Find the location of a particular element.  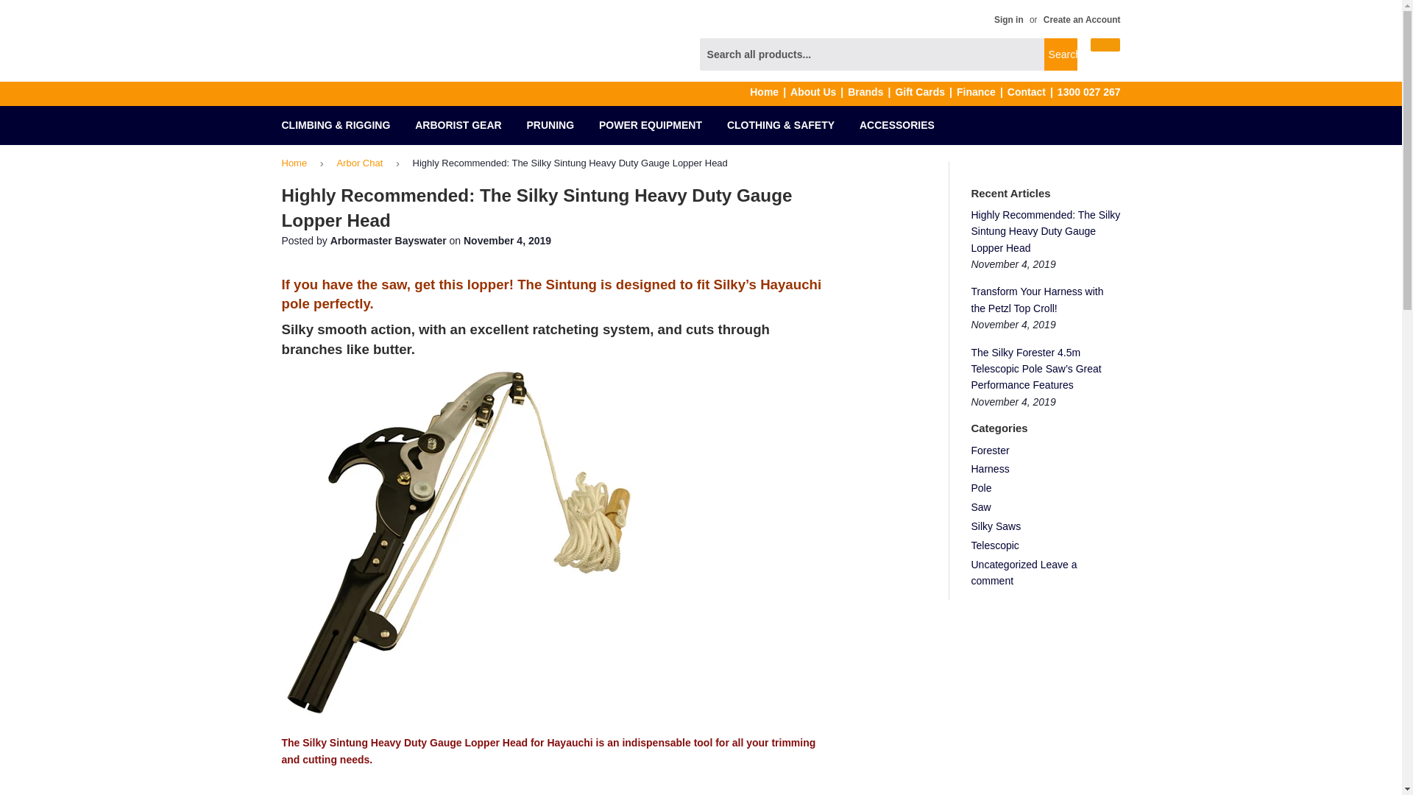

Contact is located at coordinates (1032, 91).